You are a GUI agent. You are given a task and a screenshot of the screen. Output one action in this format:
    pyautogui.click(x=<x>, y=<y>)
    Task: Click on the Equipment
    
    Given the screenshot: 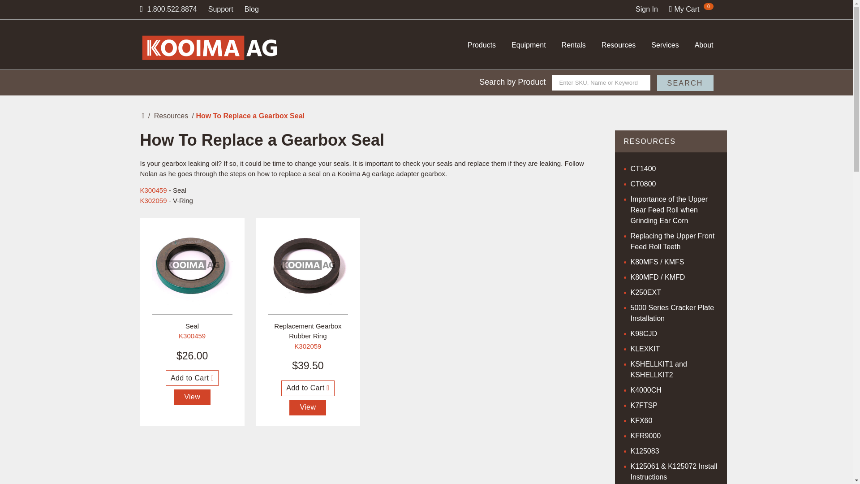 What is the action you would take?
    pyautogui.click(x=529, y=45)
    